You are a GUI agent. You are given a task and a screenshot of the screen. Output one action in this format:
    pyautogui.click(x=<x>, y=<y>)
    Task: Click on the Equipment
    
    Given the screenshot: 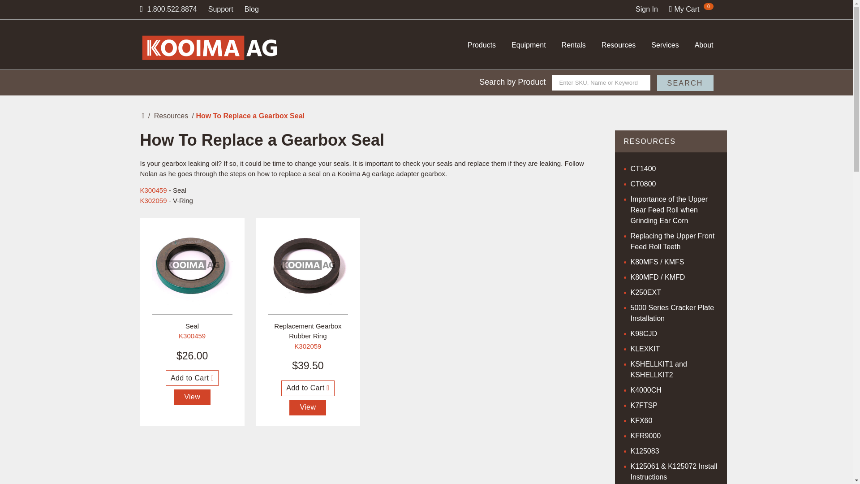 What is the action you would take?
    pyautogui.click(x=529, y=45)
    